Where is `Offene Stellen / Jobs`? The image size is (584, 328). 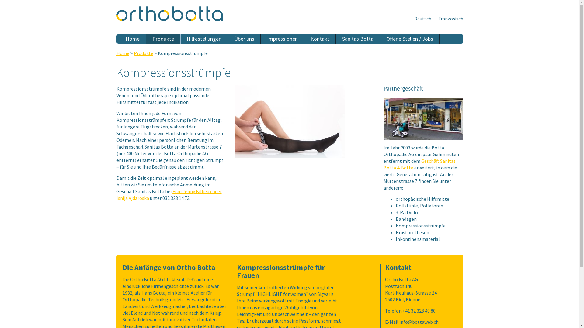
Offene Stellen / Jobs is located at coordinates (410, 39).